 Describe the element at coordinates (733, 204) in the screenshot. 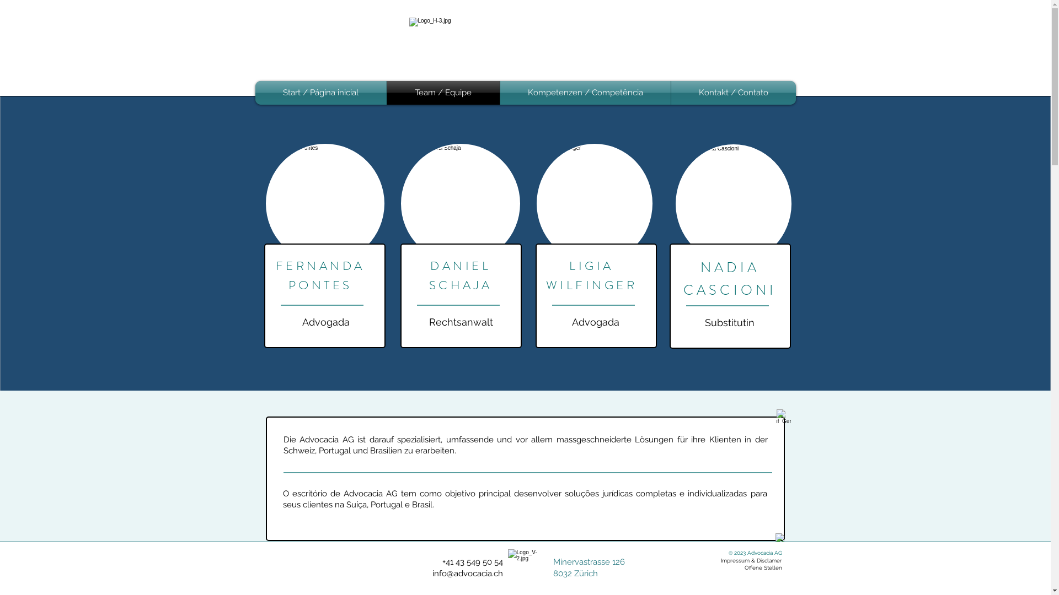

I see `MLaw Nadia Cascioni` at that location.